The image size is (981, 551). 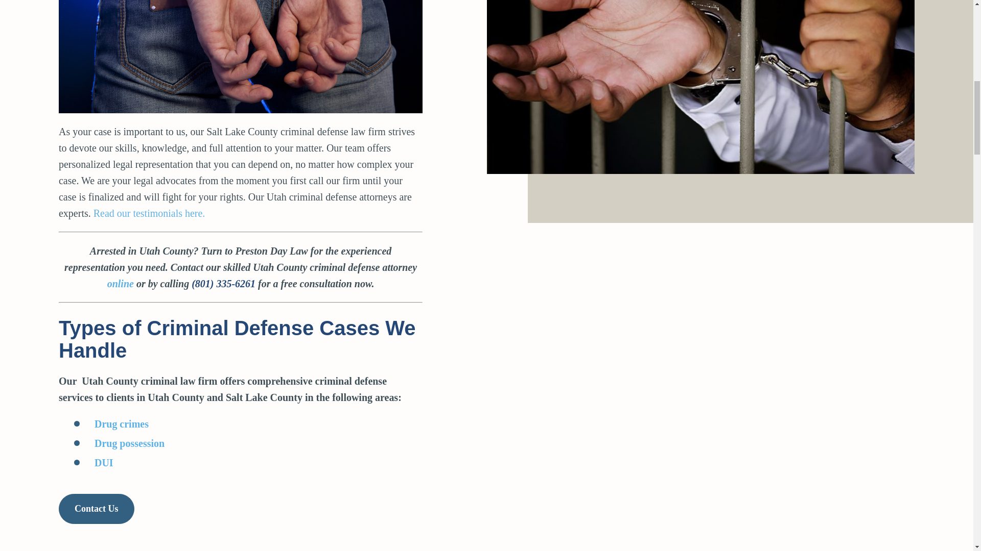 What do you see at coordinates (120, 284) in the screenshot?
I see `online` at bounding box center [120, 284].